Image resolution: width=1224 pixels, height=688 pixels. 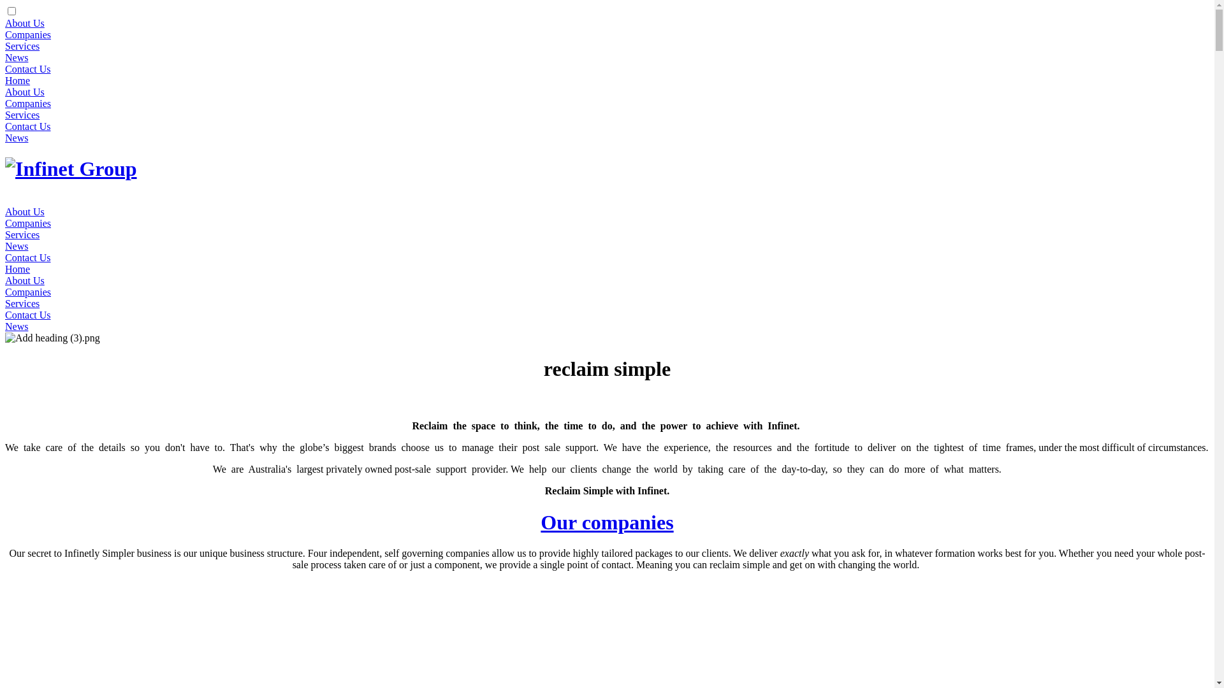 I want to click on Contact Us, so click(x=28, y=315).